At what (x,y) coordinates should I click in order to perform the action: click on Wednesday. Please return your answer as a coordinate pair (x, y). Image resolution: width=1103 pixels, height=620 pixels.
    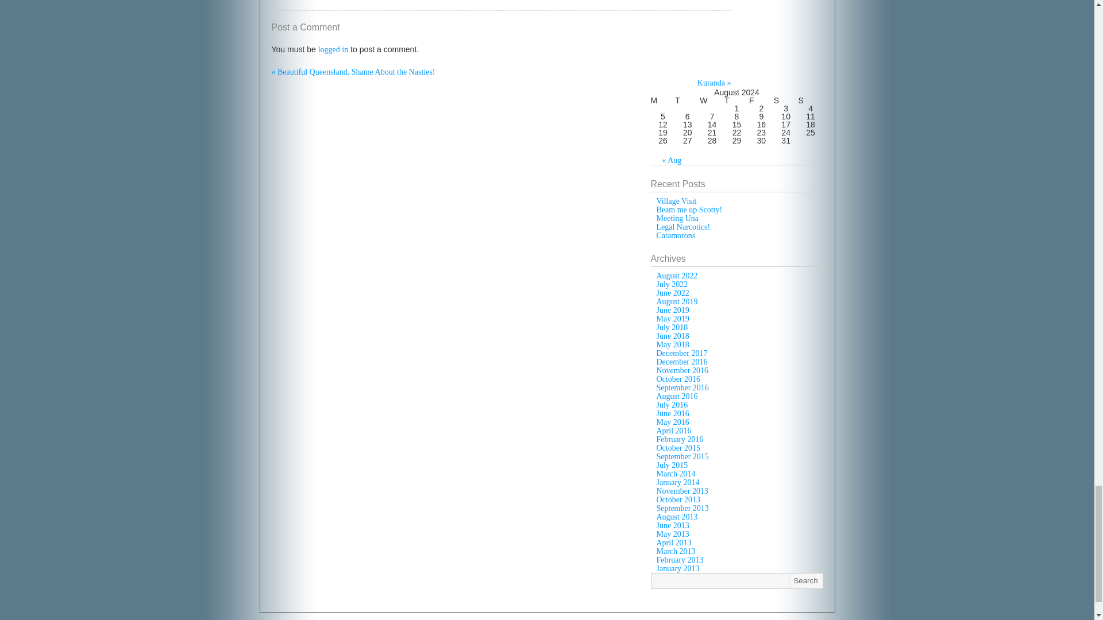
    Looking at the image, I should click on (712, 100).